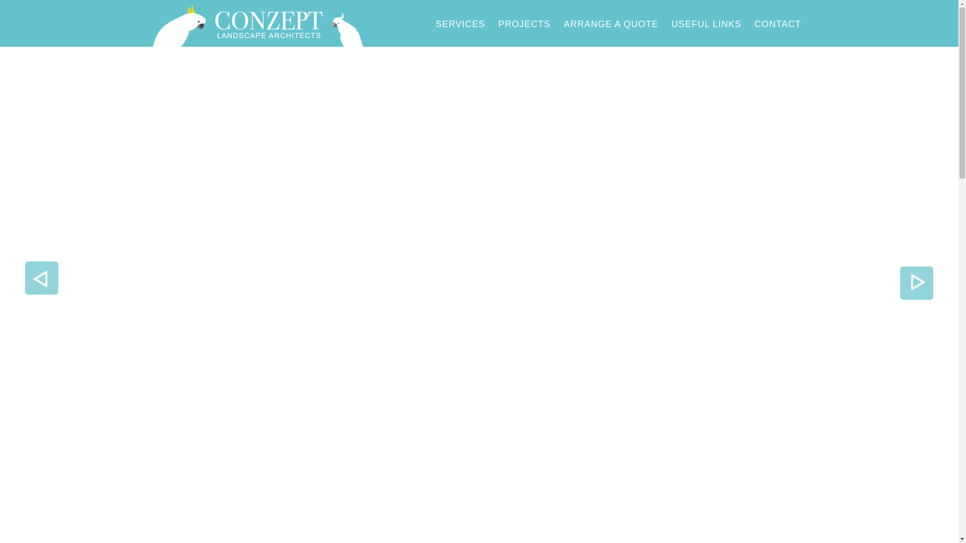  What do you see at coordinates (461, 24) in the screenshot?
I see `SERVICES` at bounding box center [461, 24].